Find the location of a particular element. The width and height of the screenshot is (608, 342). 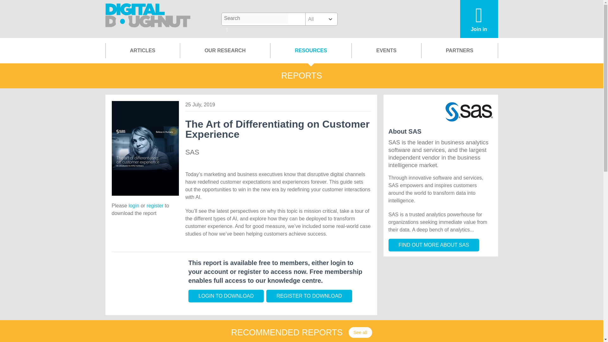

login is located at coordinates (134, 206).